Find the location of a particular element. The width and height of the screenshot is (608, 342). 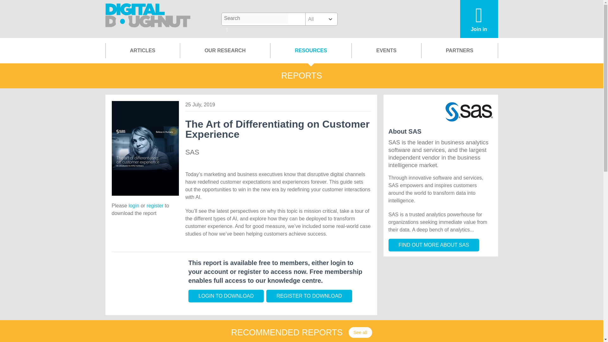

login is located at coordinates (134, 206).